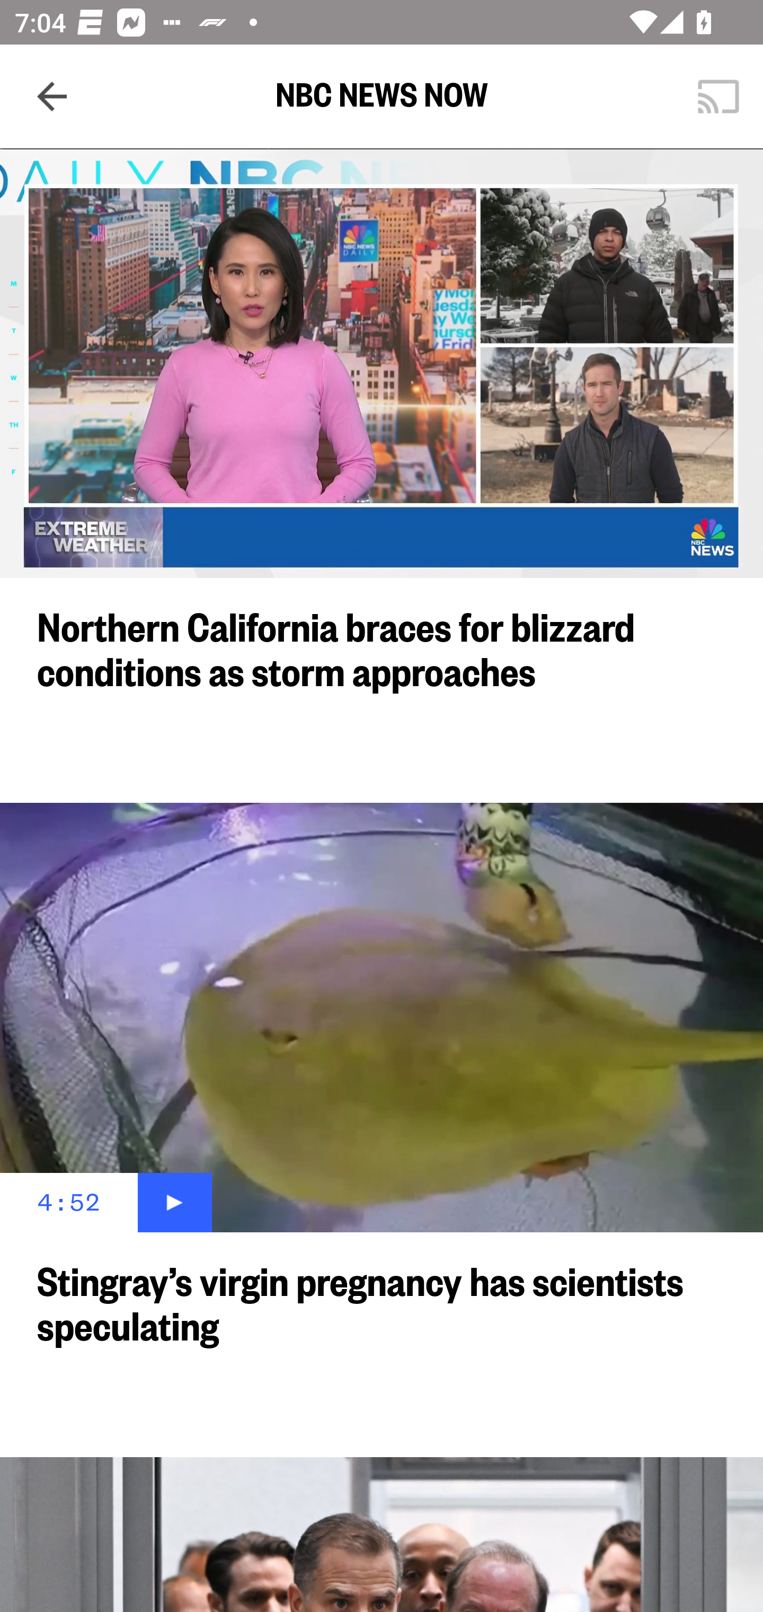 This screenshot has height=1612, width=763. Describe the element at coordinates (718, 97) in the screenshot. I see `Cast. Disconnected` at that location.